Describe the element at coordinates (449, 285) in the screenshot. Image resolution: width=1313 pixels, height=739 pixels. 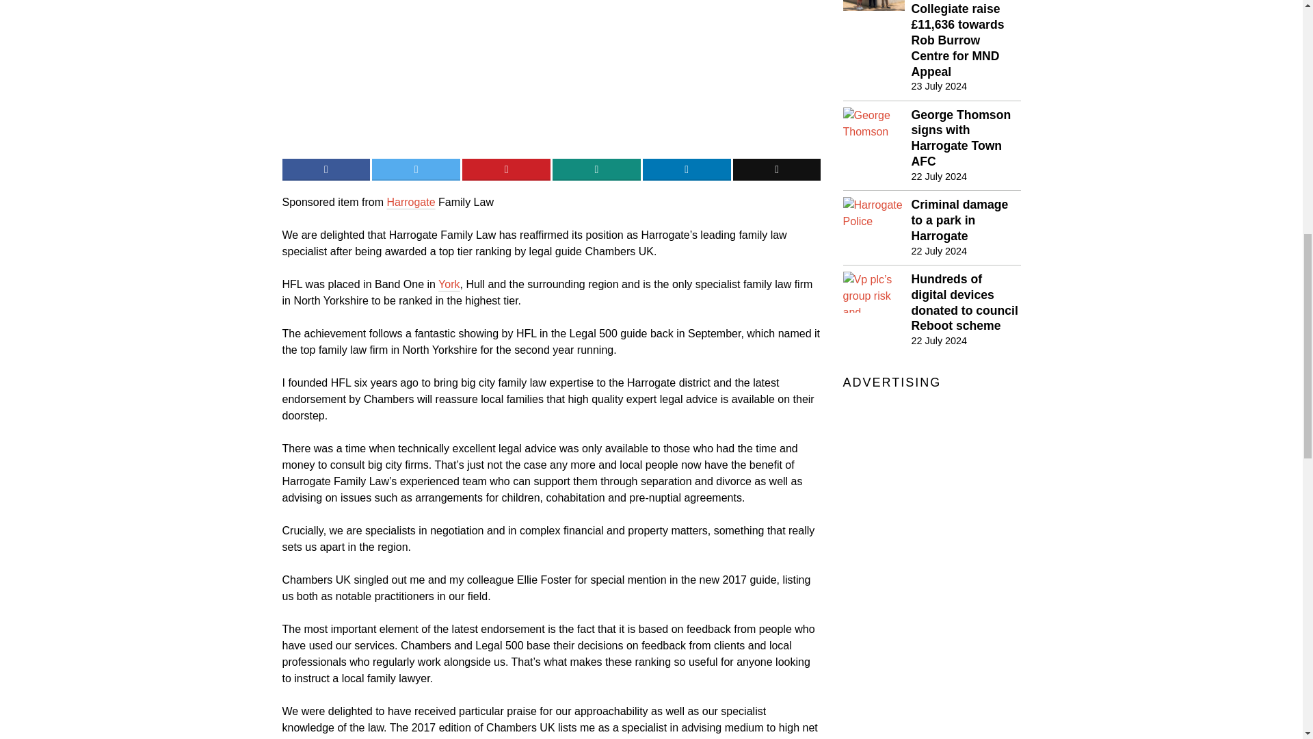
I see `22 Jul, 2024 18:38:10` at that location.